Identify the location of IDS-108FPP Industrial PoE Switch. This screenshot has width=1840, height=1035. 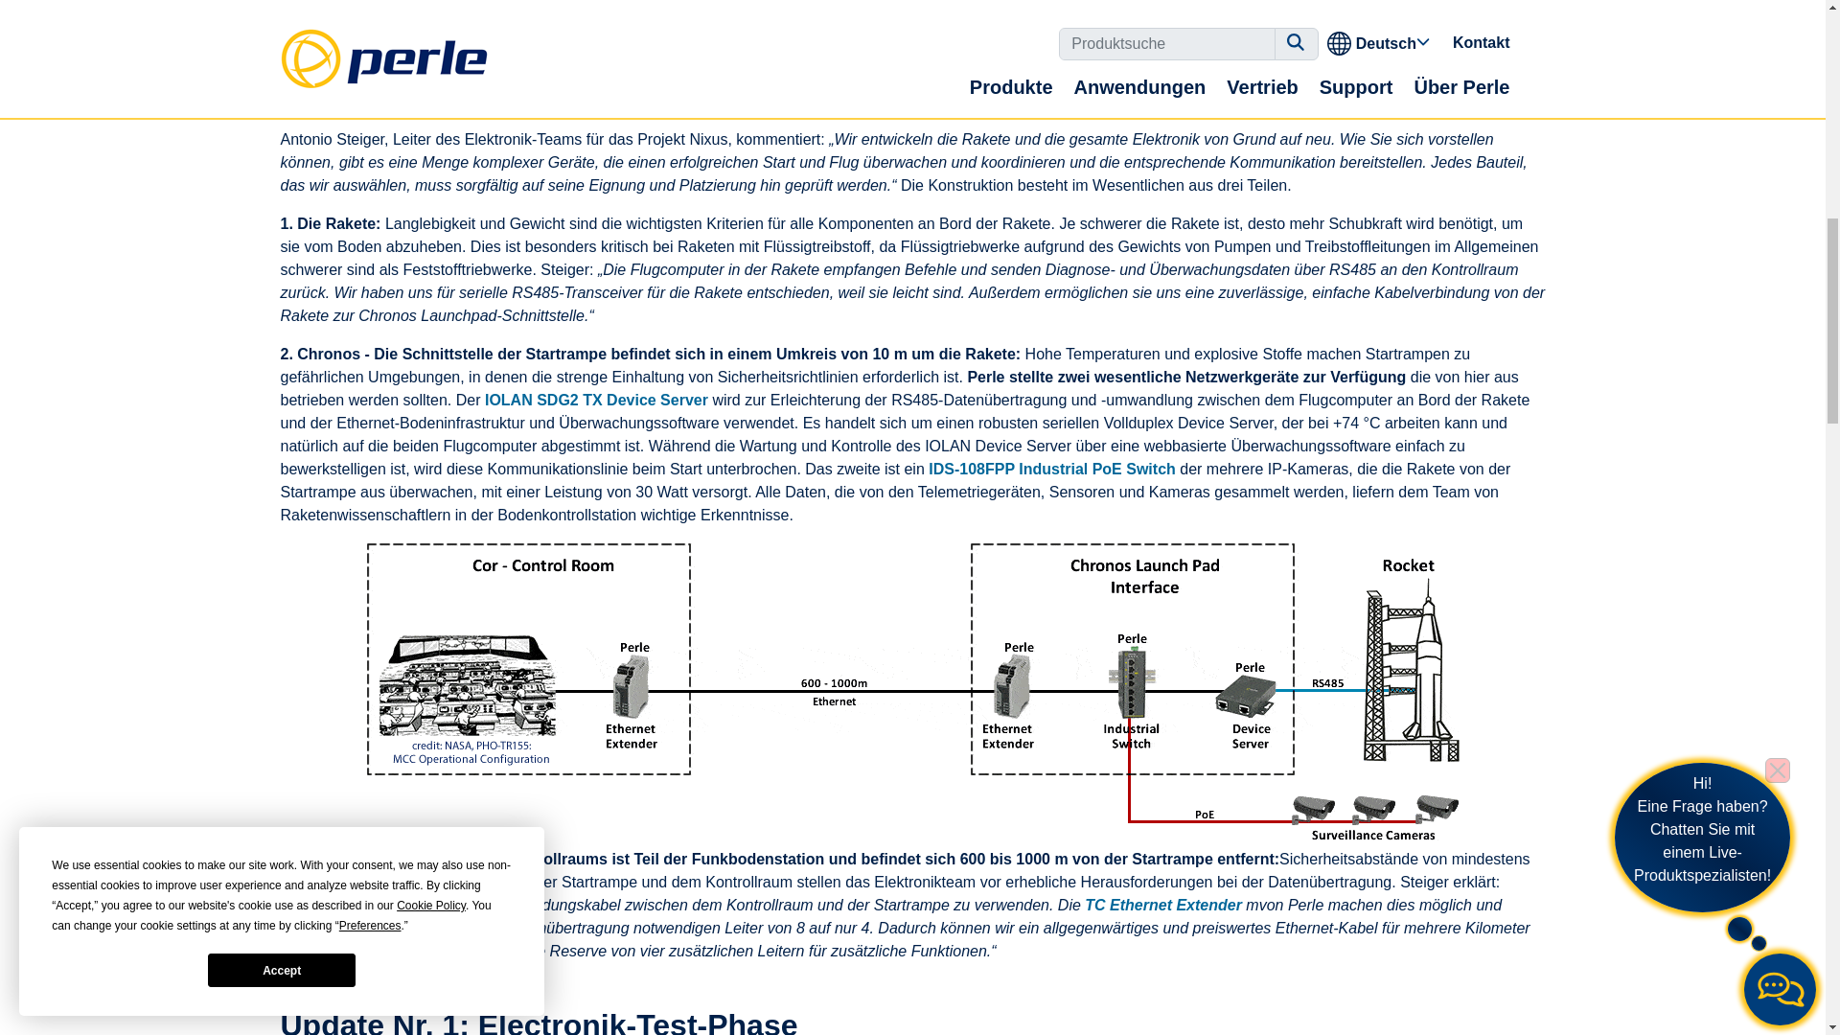
(1052, 468).